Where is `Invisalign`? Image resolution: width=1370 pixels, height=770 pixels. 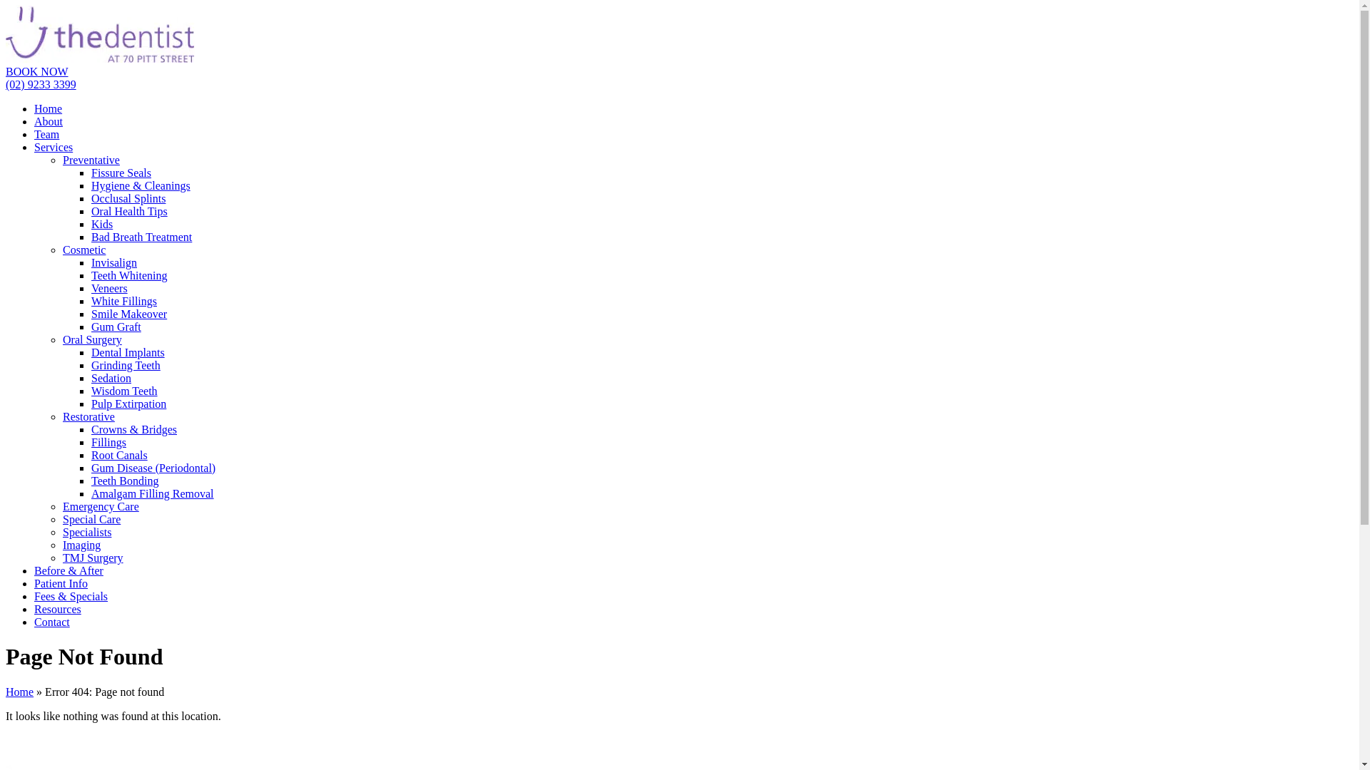 Invisalign is located at coordinates (114, 262).